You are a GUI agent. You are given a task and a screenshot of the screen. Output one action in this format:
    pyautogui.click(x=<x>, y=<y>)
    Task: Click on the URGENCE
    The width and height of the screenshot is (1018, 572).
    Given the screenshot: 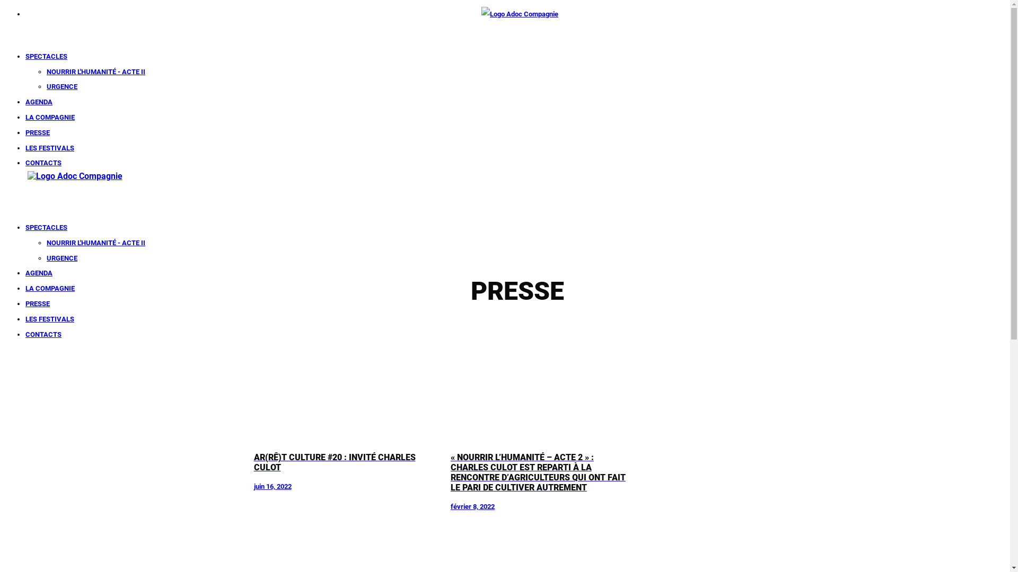 What is the action you would take?
    pyautogui.click(x=62, y=86)
    